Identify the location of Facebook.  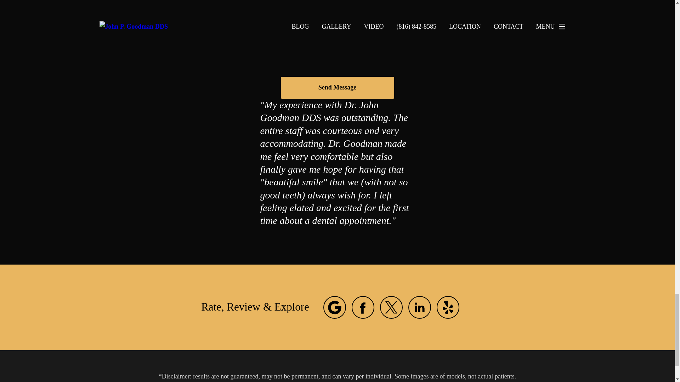
(363, 307).